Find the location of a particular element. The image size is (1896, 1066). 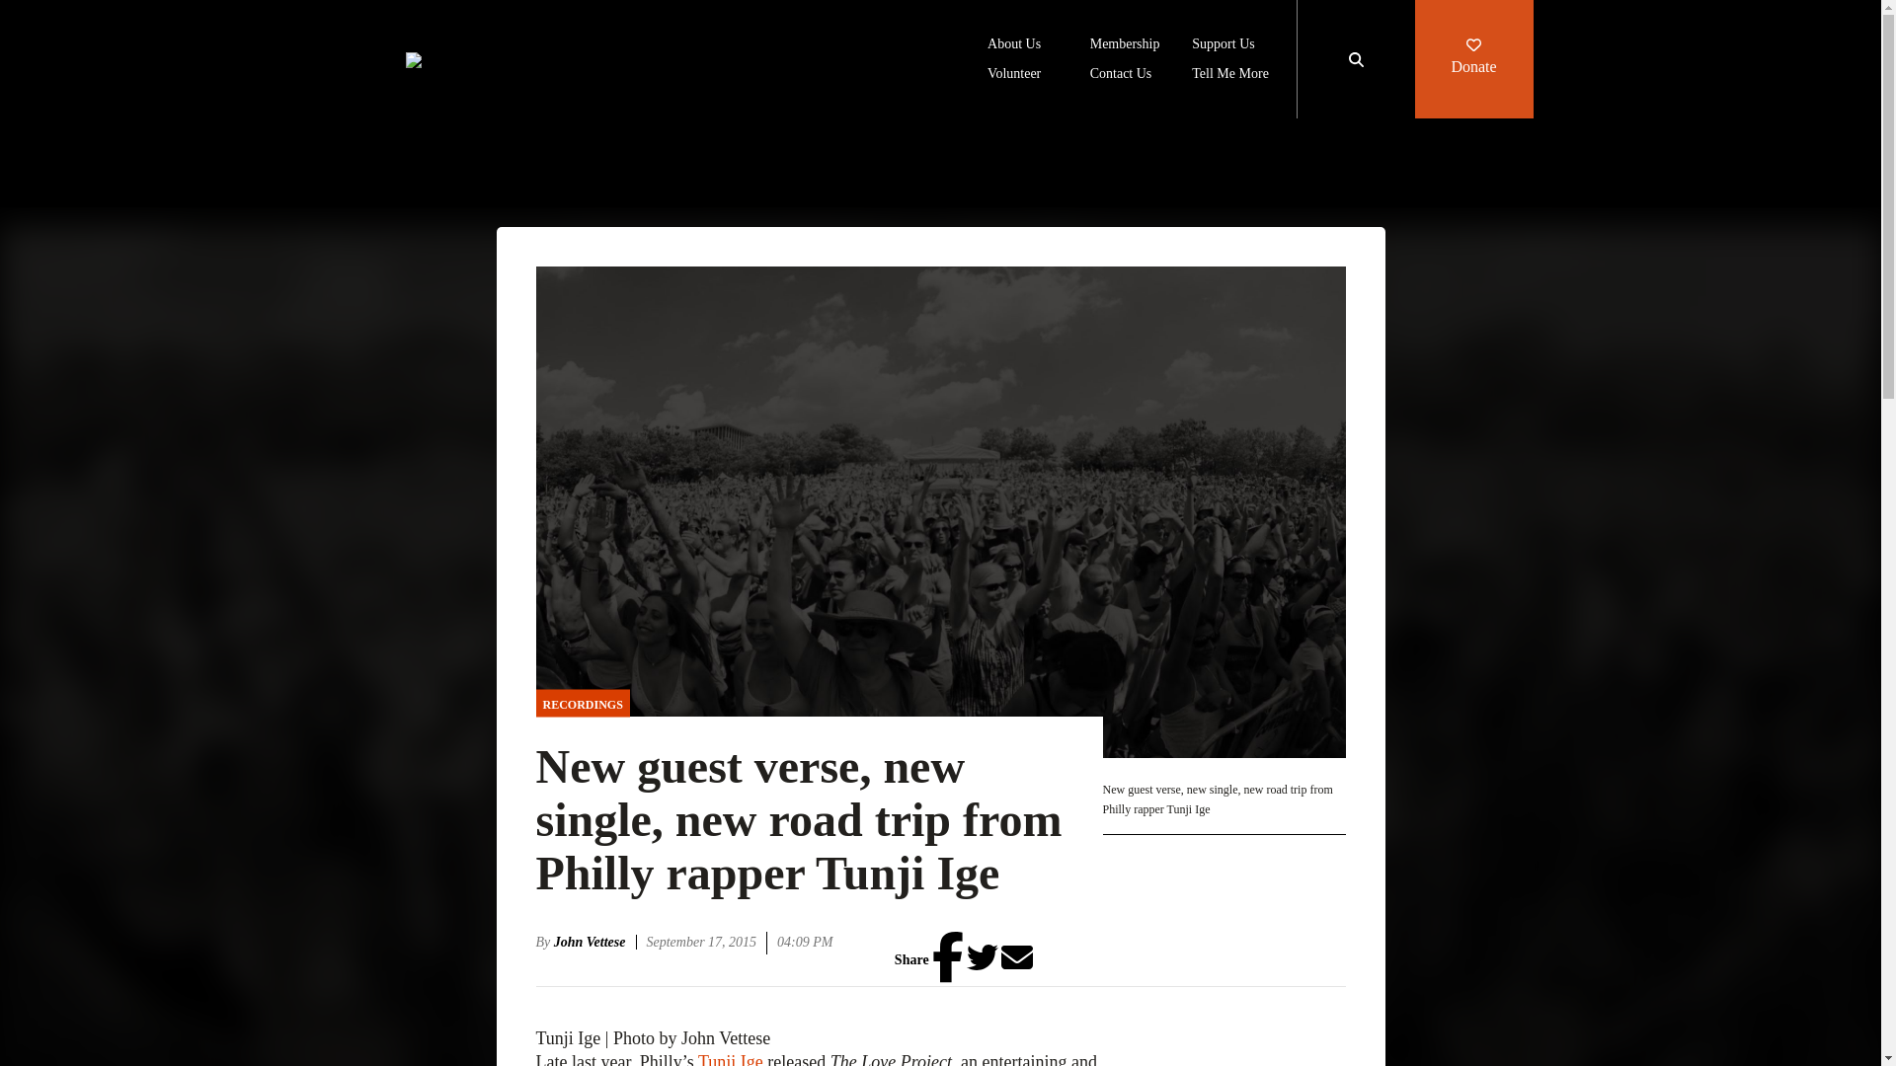

John Vettese is located at coordinates (594, 942).